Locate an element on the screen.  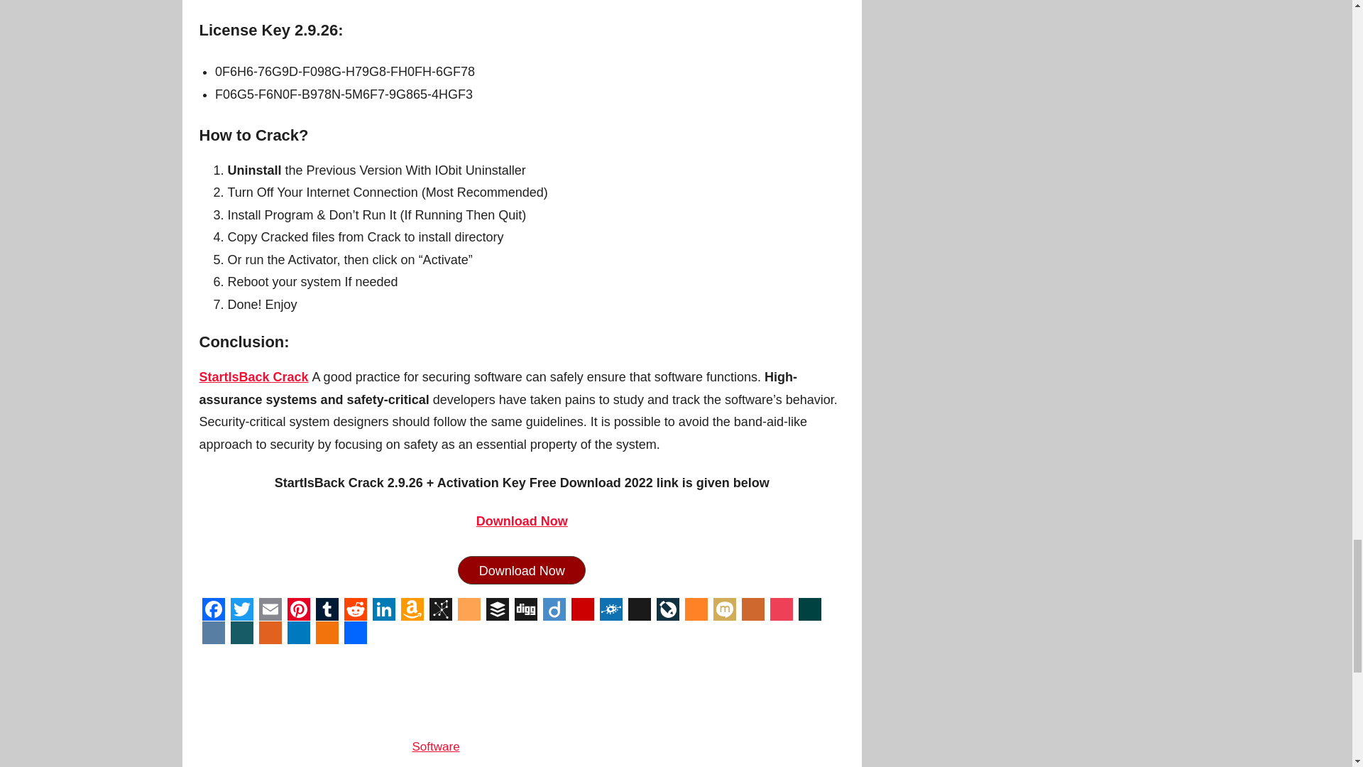
Twitter is located at coordinates (241, 609).